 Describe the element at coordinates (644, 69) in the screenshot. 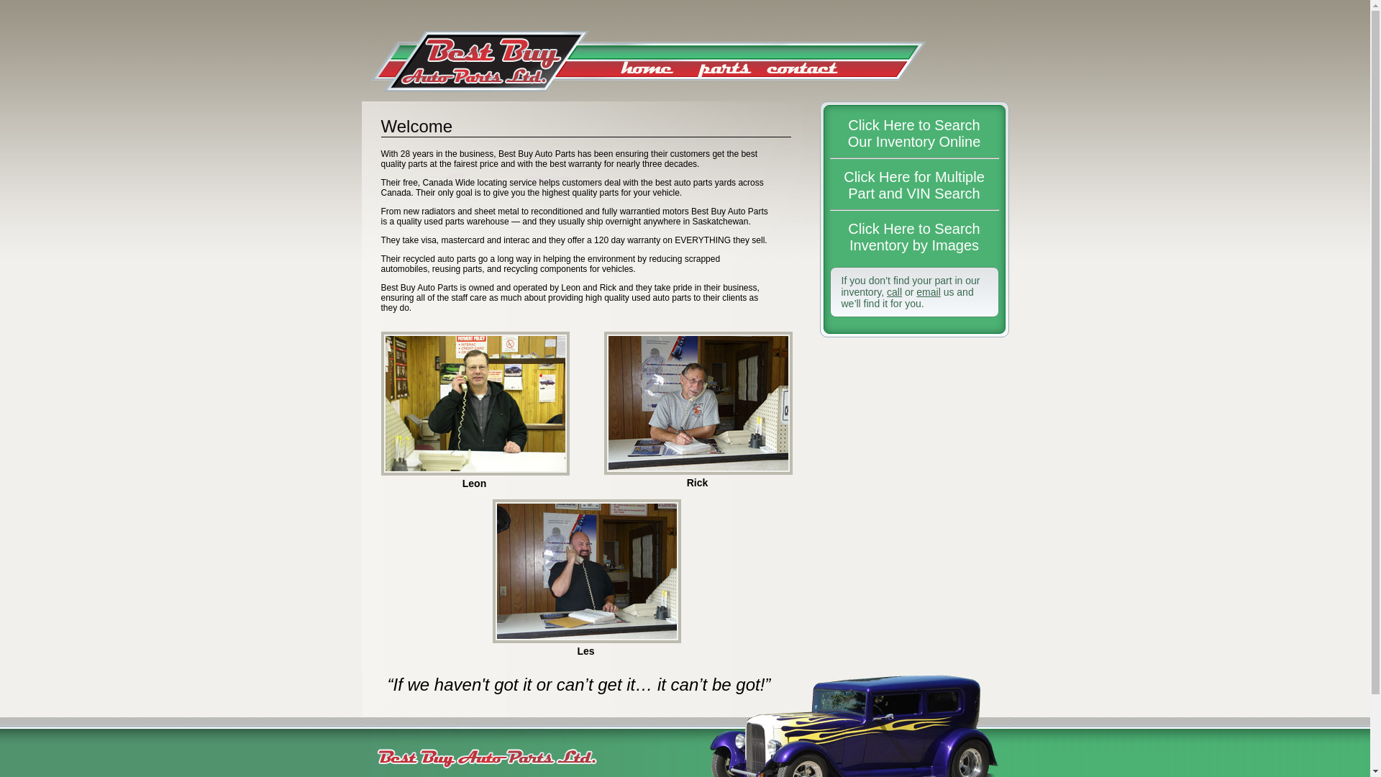

I see `Home` at that location.